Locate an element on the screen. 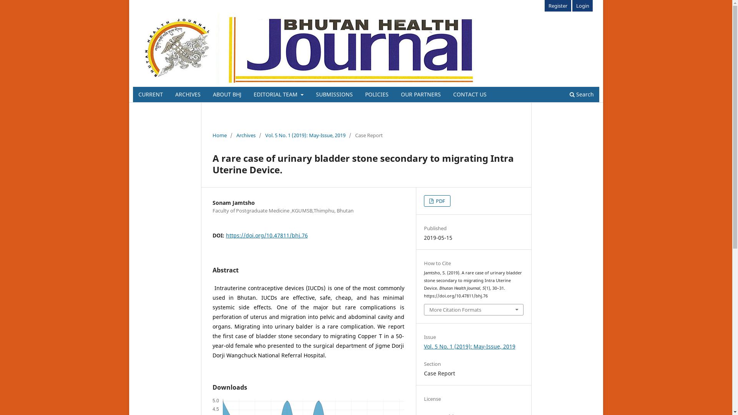 The image size is (738, 415). Register is located at coordinates (558, 6).